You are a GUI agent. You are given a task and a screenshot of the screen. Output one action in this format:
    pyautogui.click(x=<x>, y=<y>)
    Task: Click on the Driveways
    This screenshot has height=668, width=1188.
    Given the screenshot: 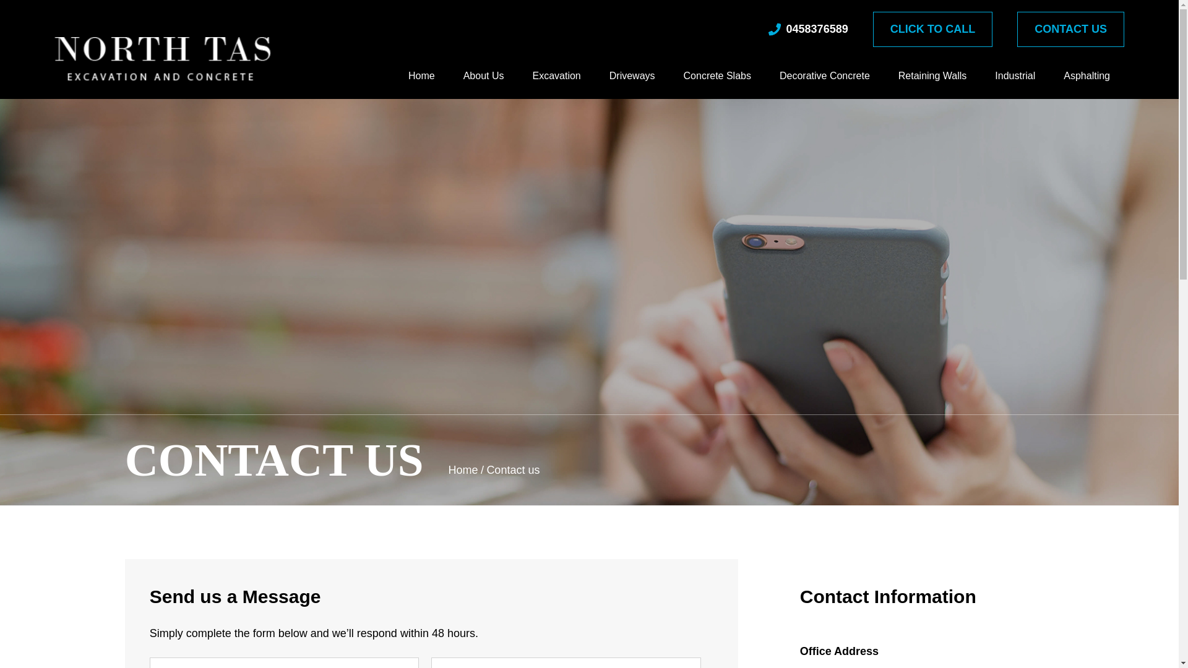 What is the action you would take?
    pyautogui.click(x=632, y=84)
    